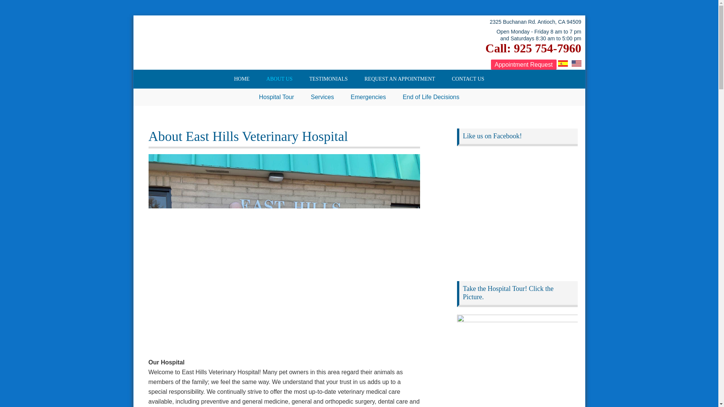 The width and height of the screenshot is (724, 407). Describe the element at coordinates (279, 79) in the screenshot. I see `ABOUT US` at that location.